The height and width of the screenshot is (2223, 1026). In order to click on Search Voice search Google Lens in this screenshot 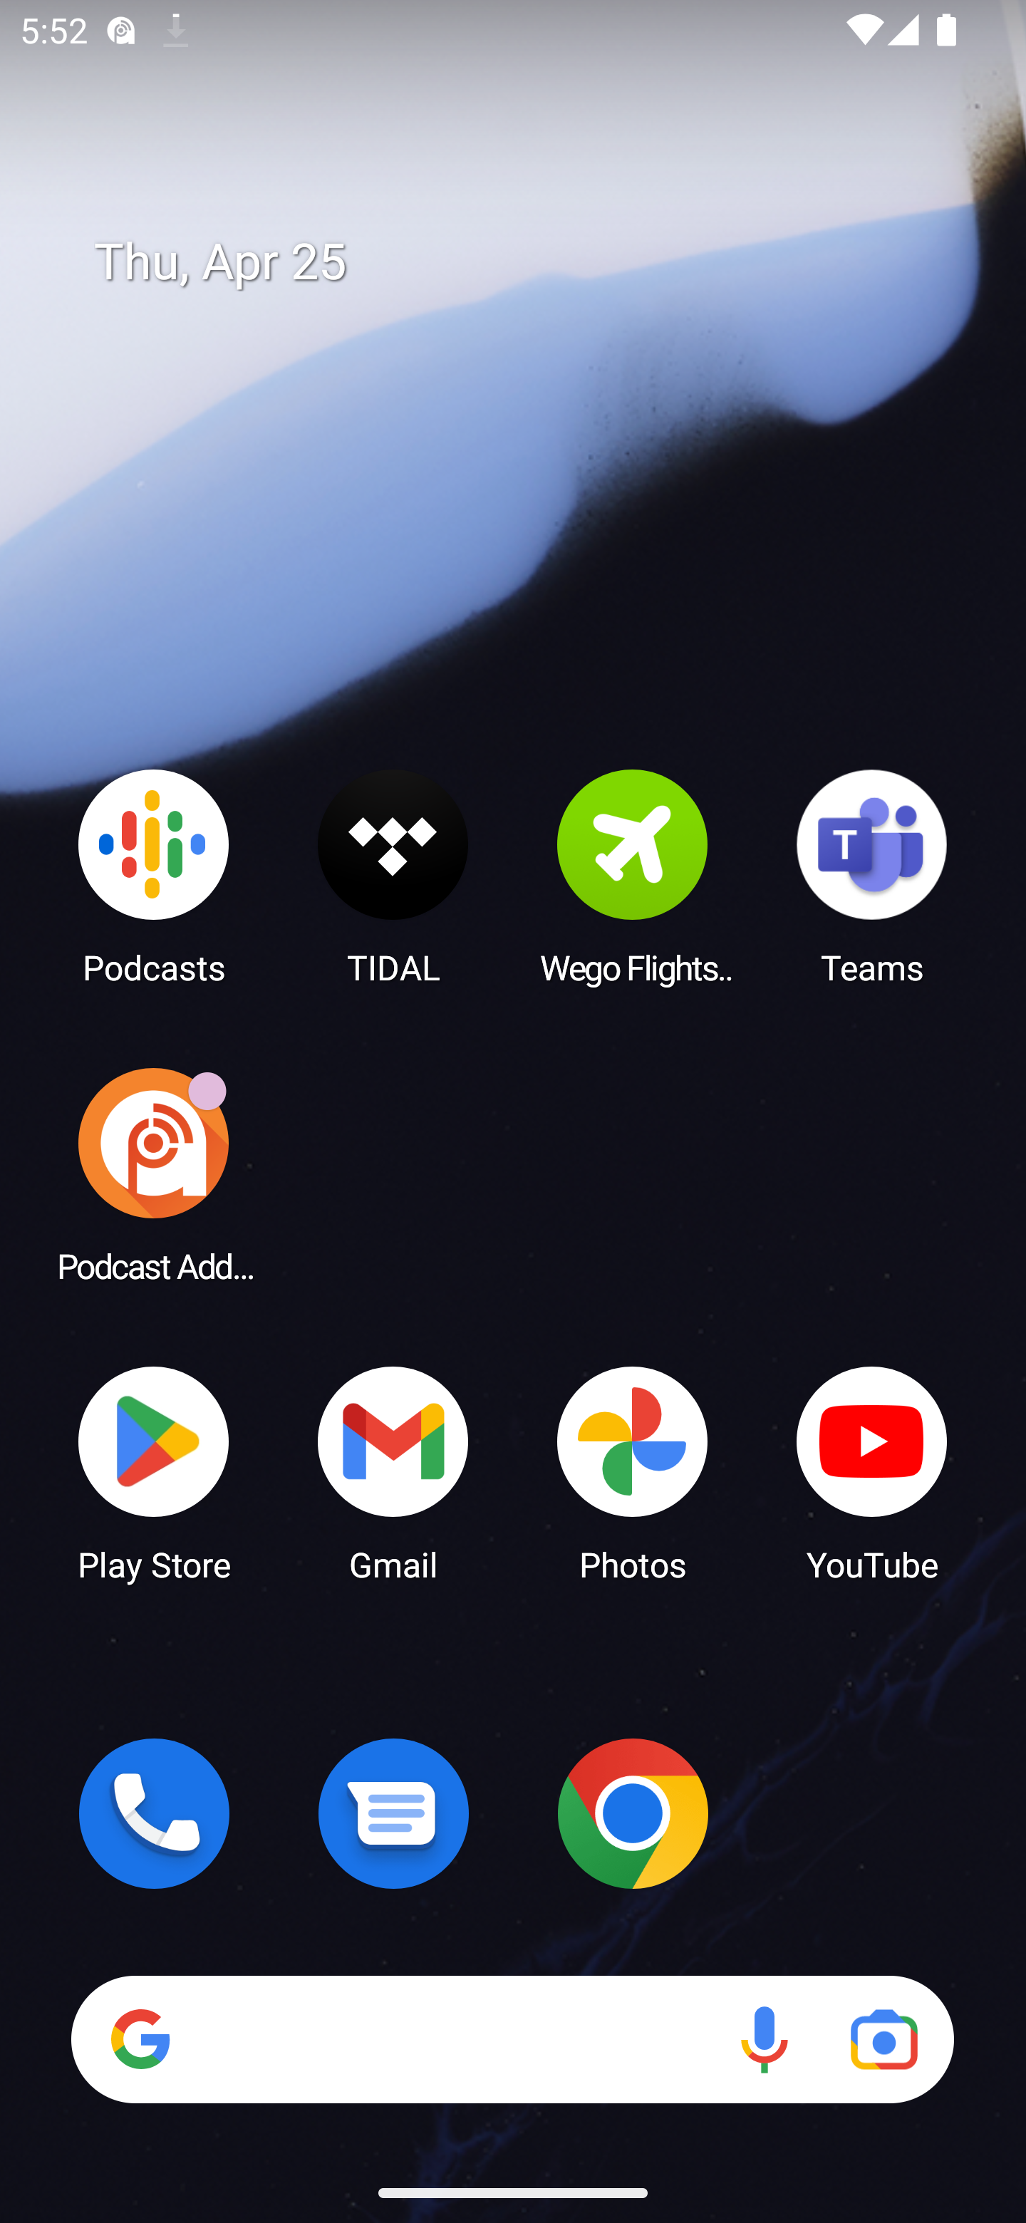, I will do `click(512, 2039)`.